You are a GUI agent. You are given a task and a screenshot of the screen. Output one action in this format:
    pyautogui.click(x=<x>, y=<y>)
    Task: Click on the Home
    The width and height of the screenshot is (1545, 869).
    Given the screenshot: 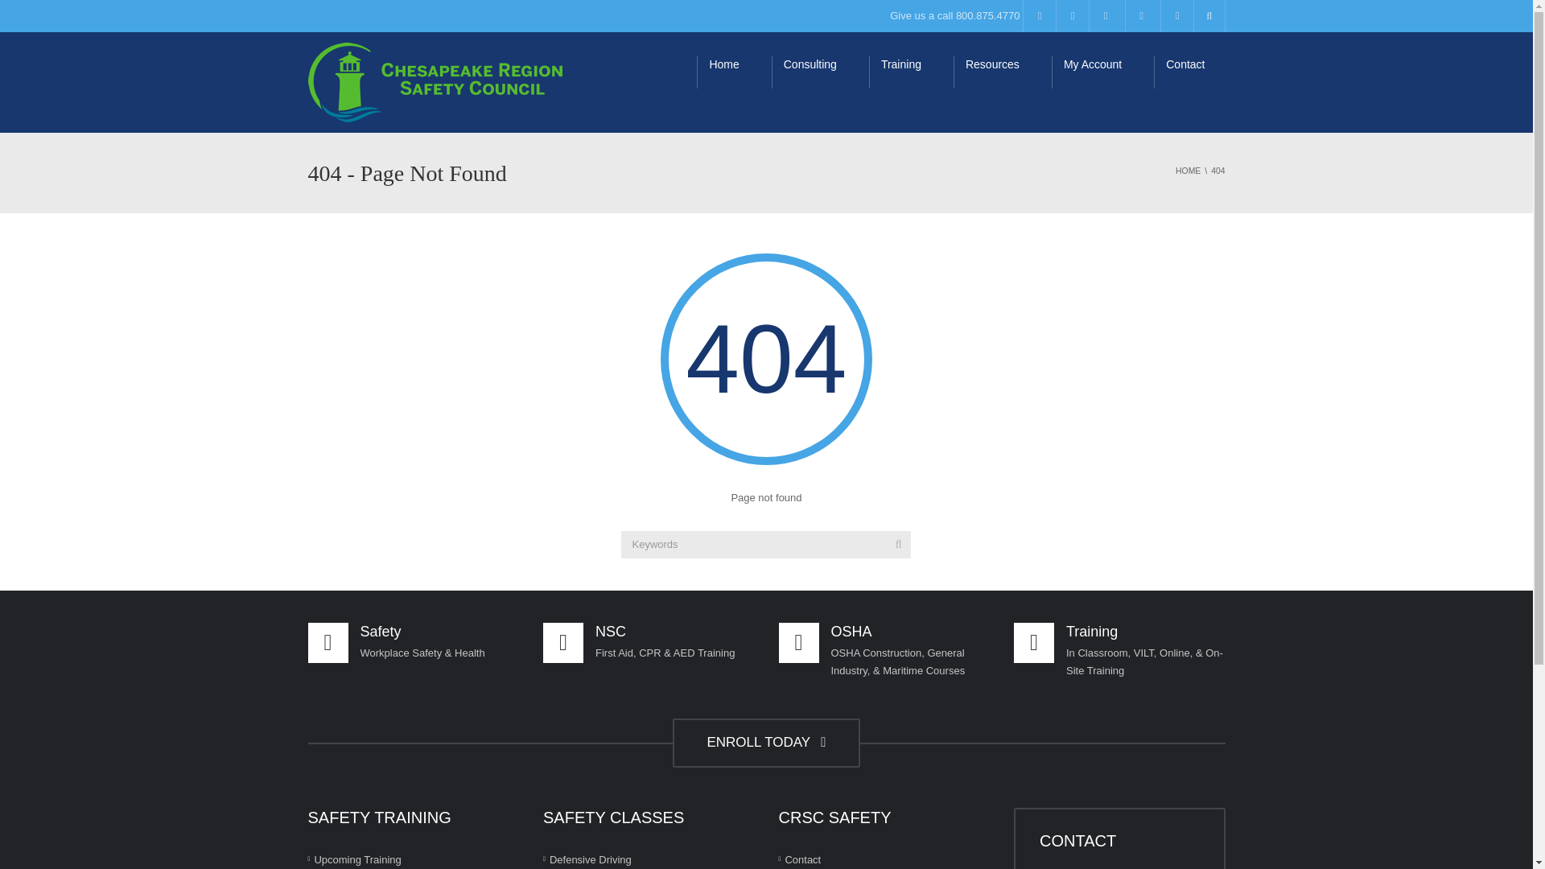 What is the action you would take?
    pyautogui.click(x=734, y=72)
    